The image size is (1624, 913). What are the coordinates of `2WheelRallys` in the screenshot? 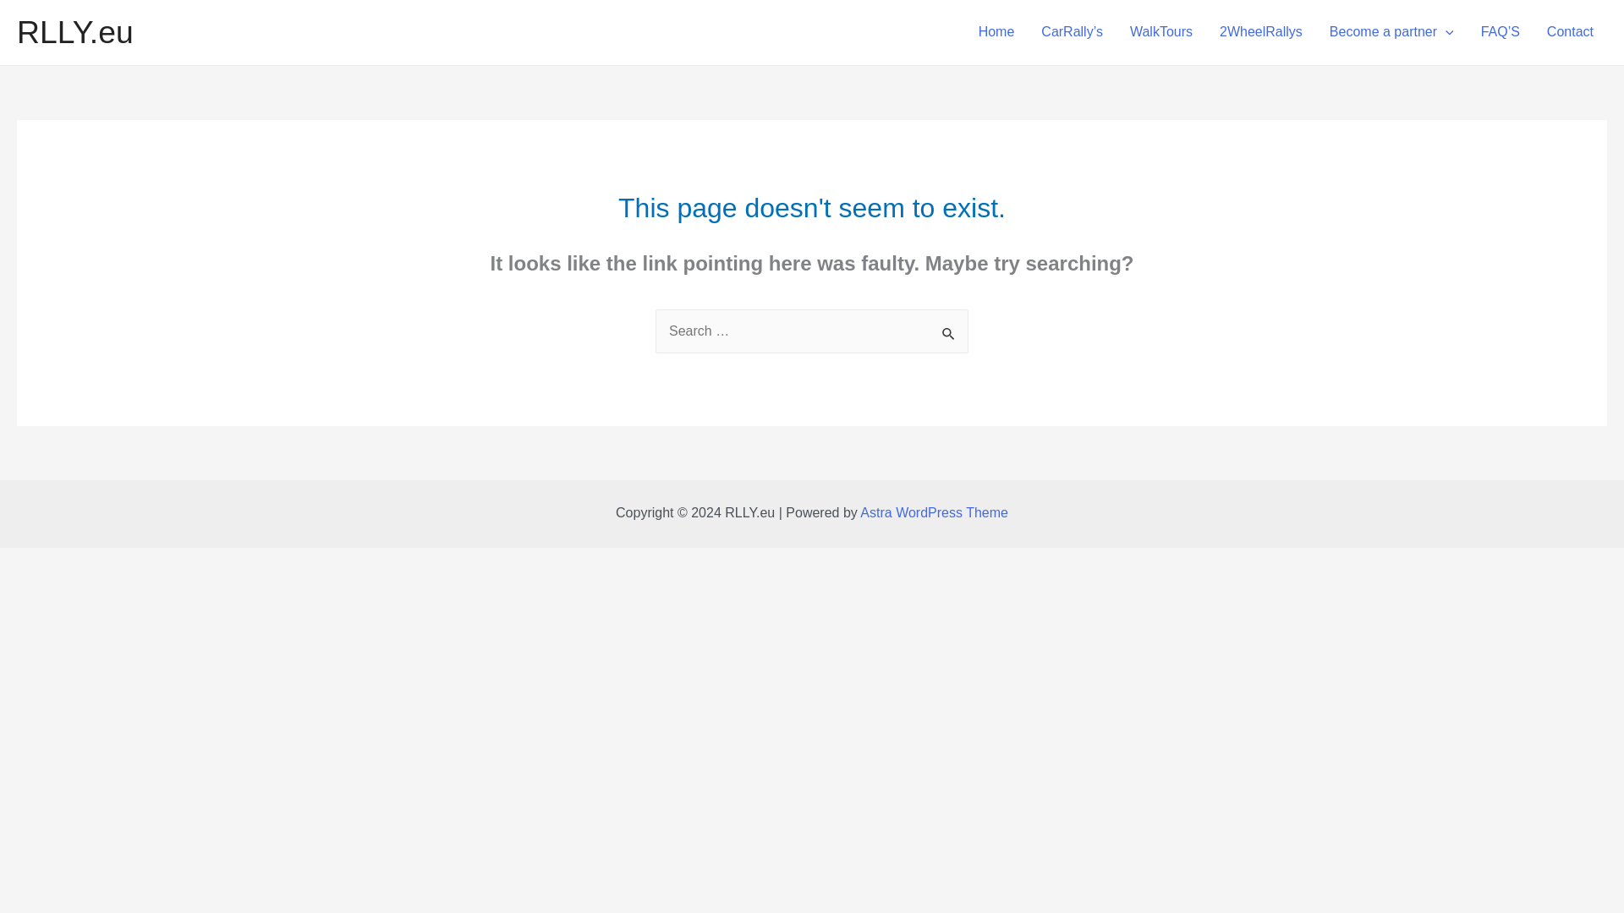 It's located at (1260, 32).